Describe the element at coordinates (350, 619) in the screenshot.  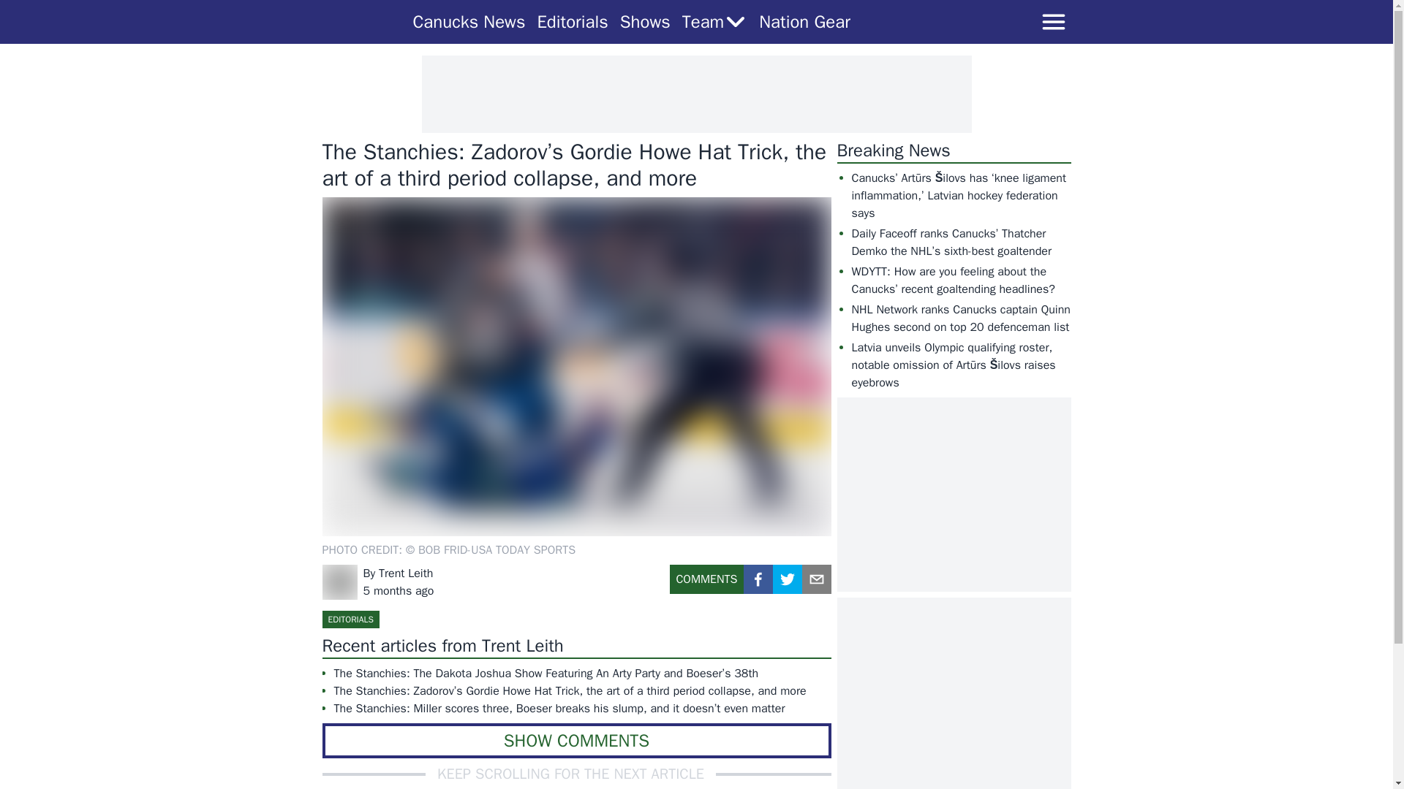
I see `EDITORIALS` at that location.